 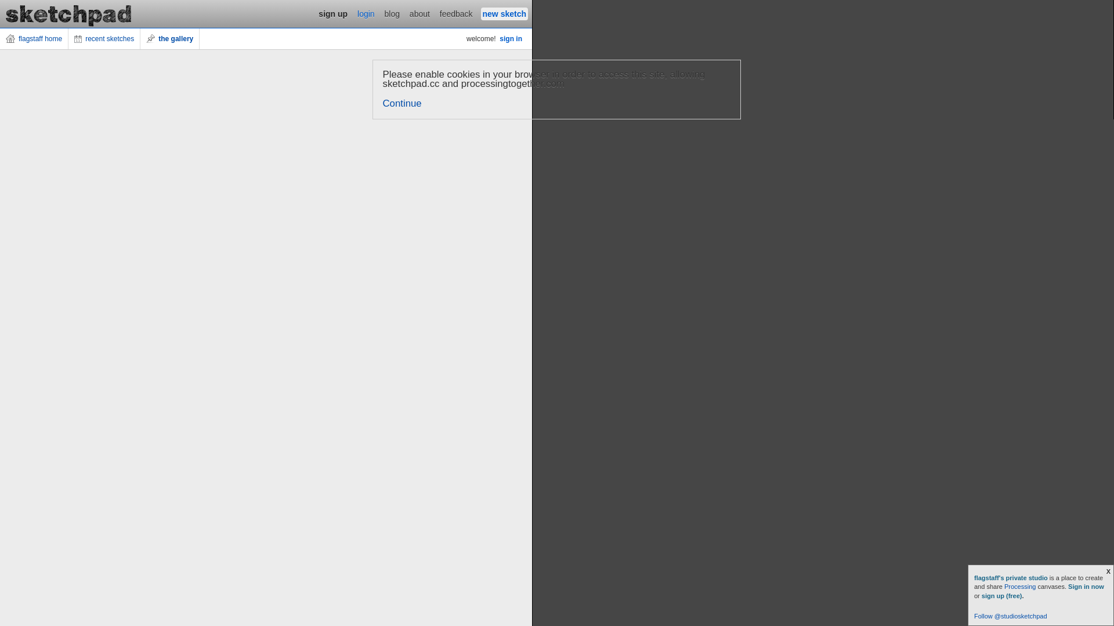 I want to click on login, so click(x=366, y=14).